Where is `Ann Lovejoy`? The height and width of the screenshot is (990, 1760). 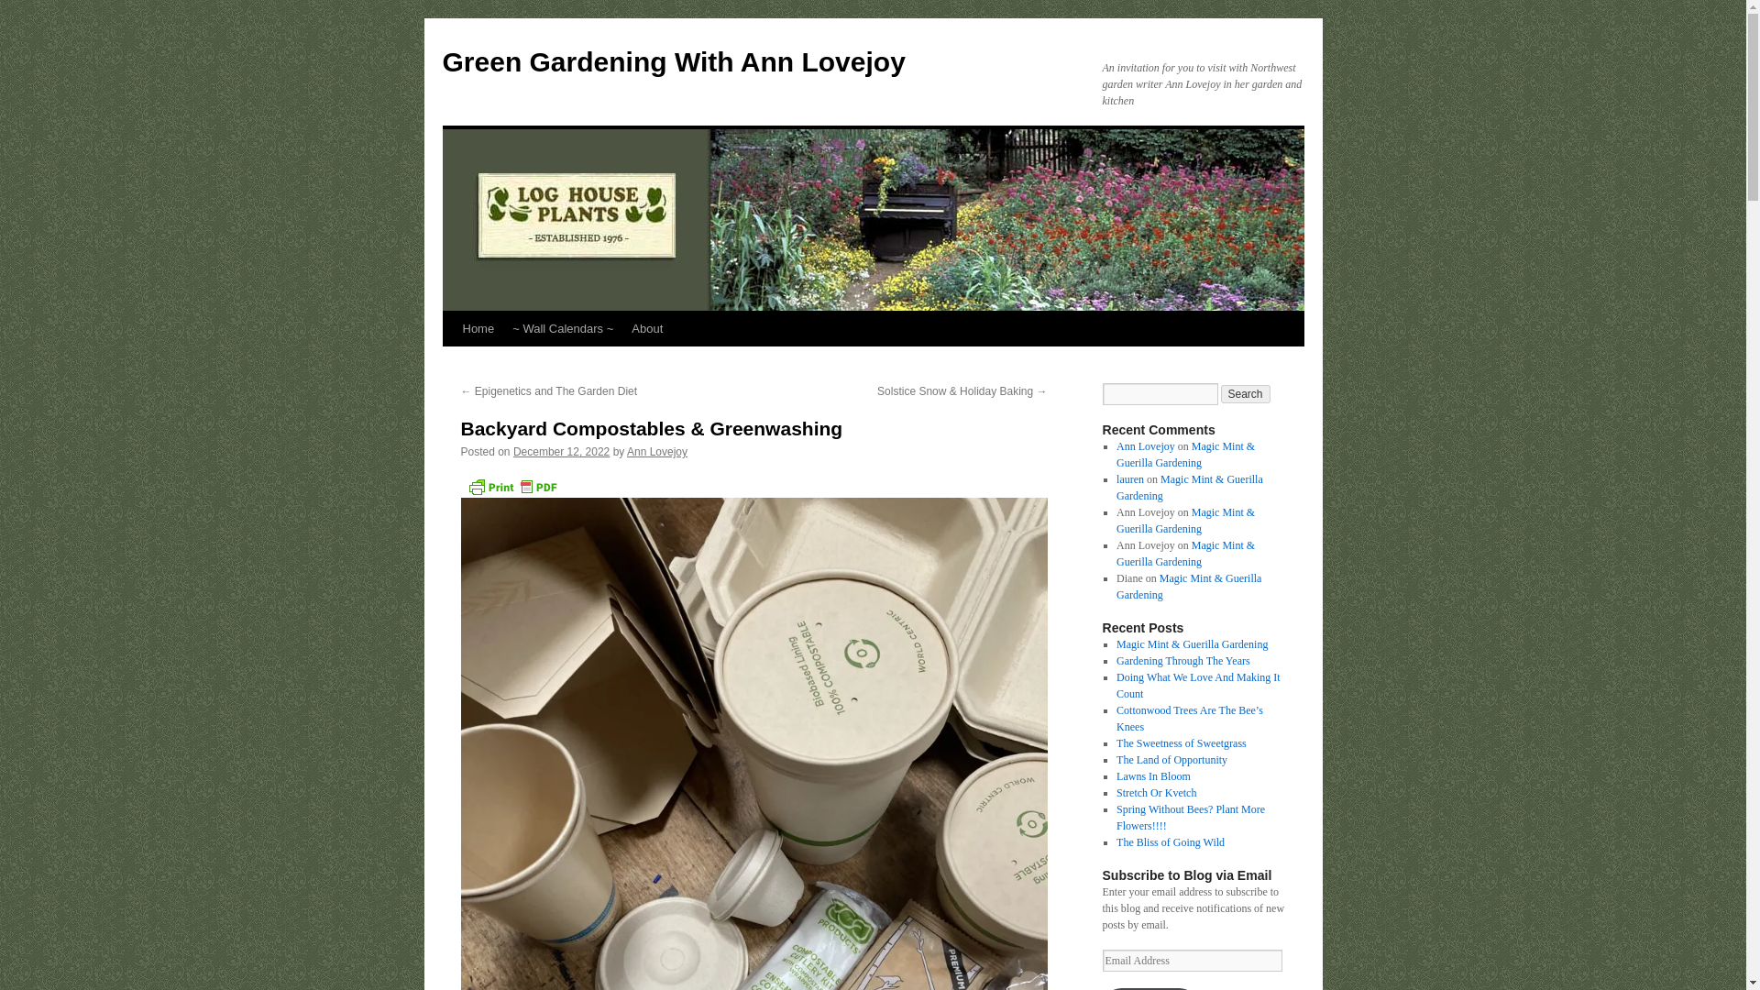 Ann Lovejoy is located at coordinates (656, 452).